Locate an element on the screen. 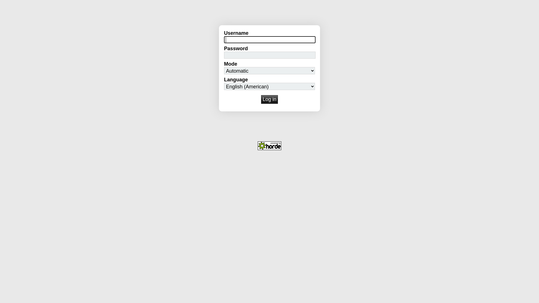 This screenshot has height=303, width=539. Log in is located at coordinates (269, 99).